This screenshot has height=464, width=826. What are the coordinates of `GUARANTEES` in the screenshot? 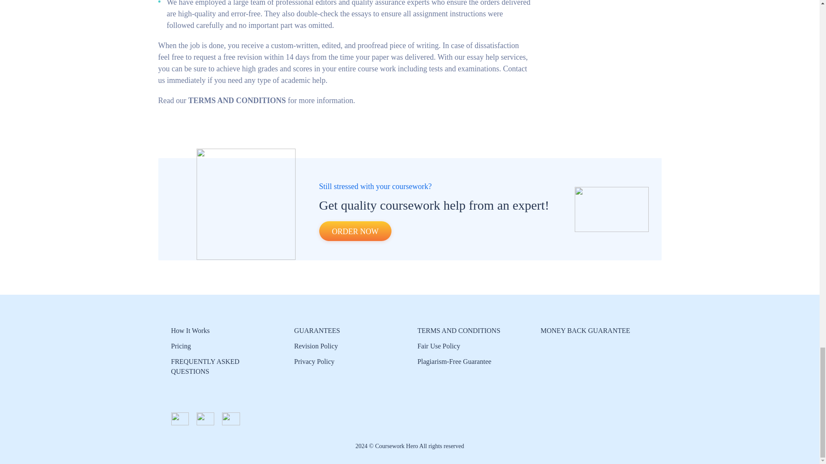 It's located at (317, 330).